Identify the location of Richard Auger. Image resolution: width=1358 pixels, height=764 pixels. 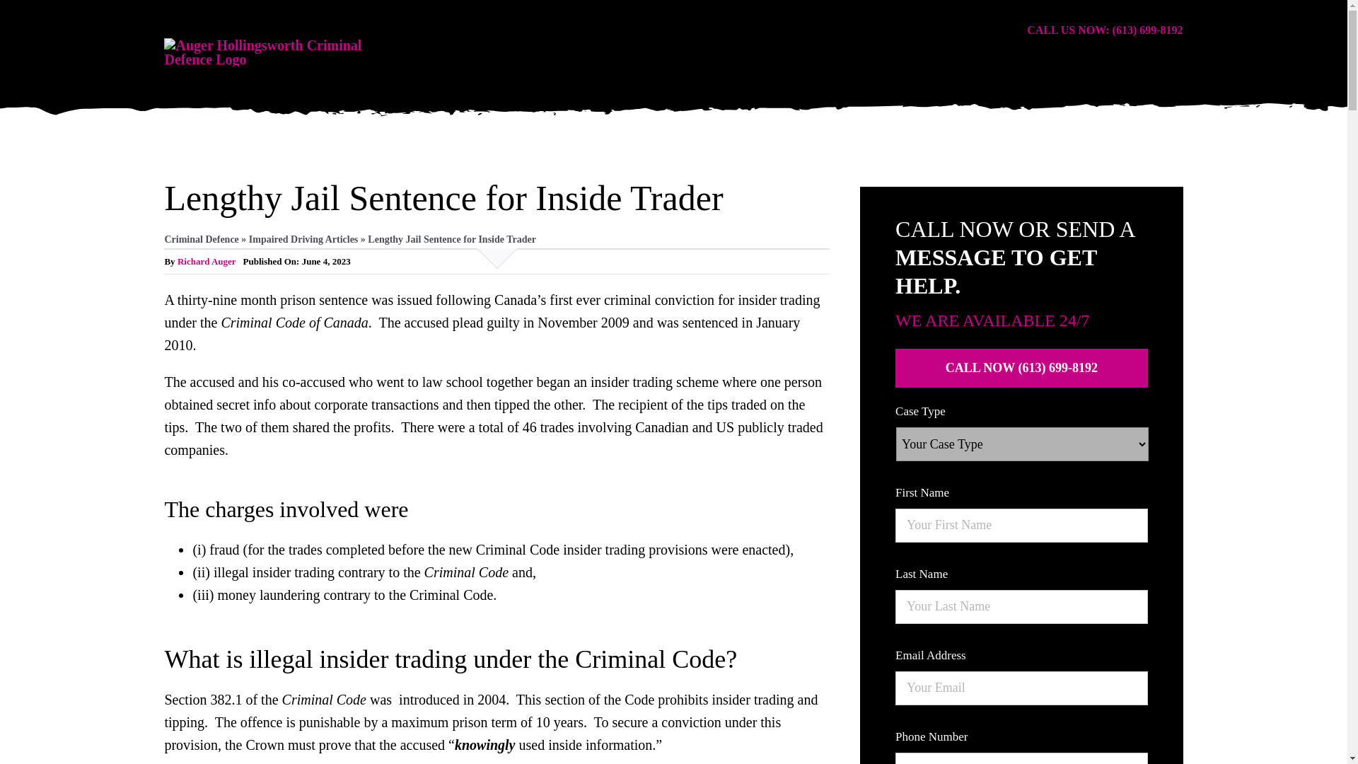
(207, 260).